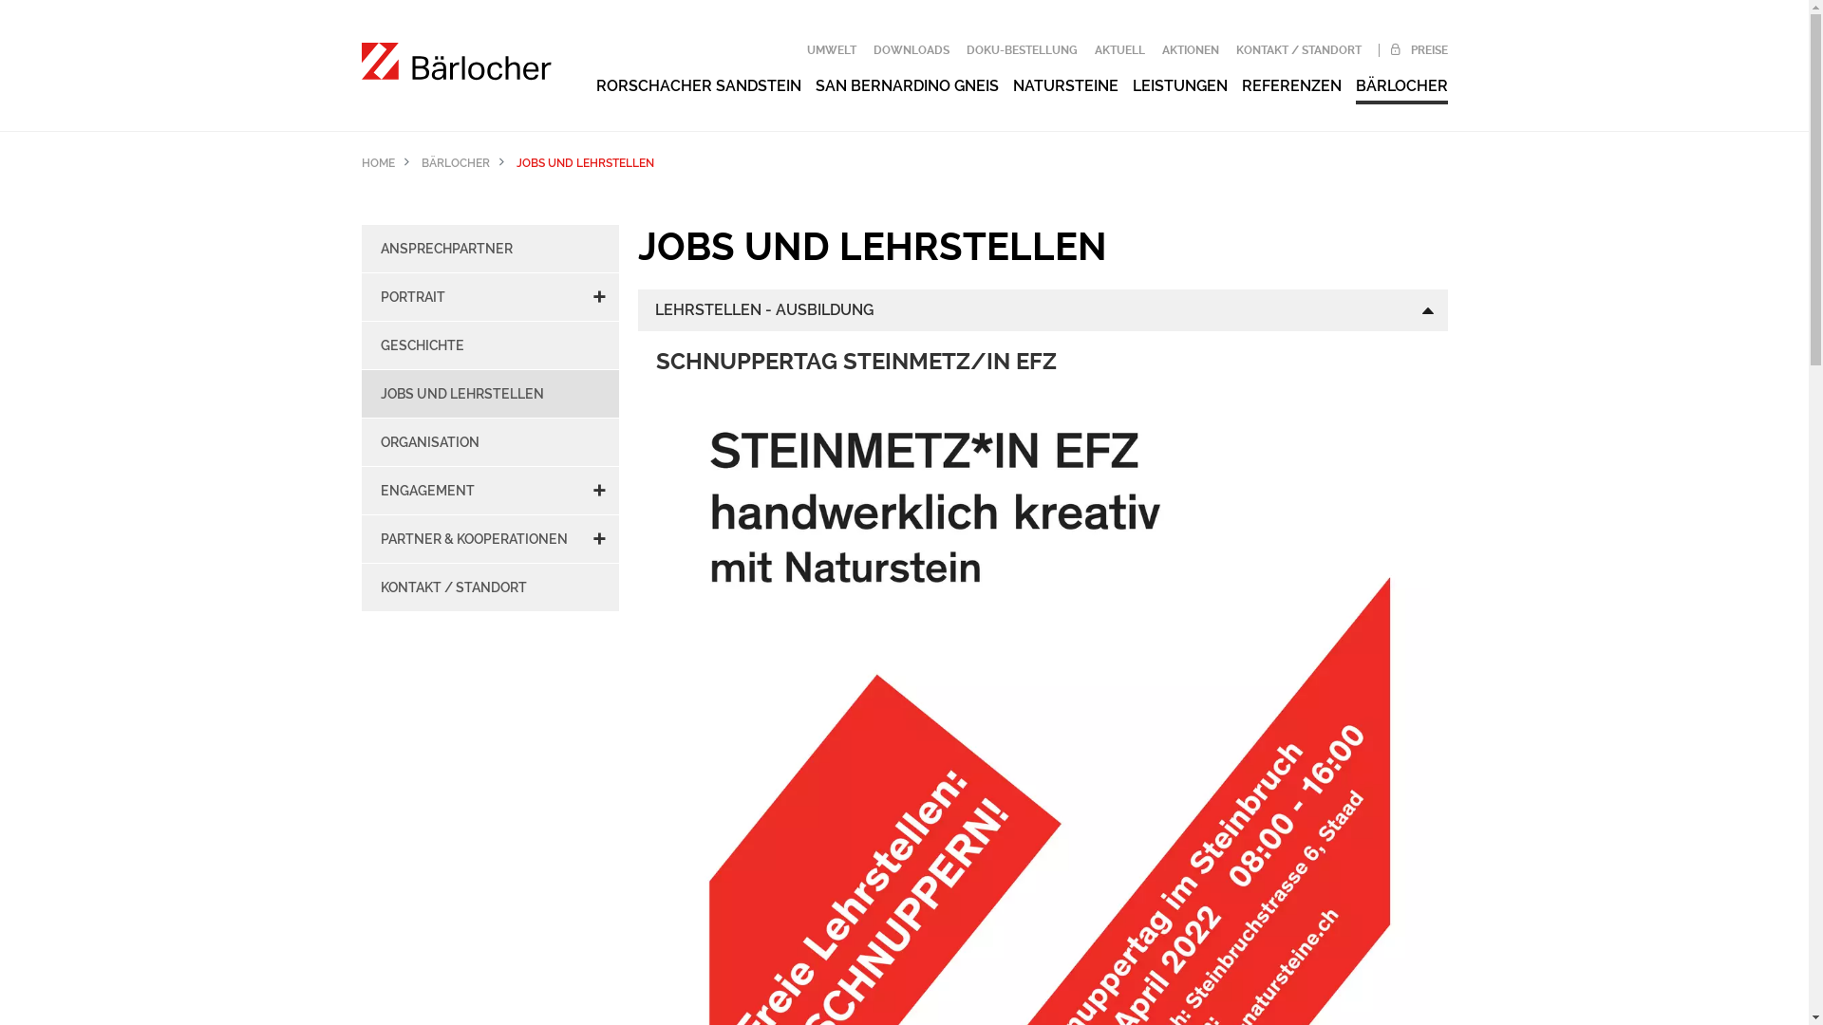 This screenshot has height=1025, width=1823. What do you see at coordinates (490, 345) in the screenshot?
I see `GESCHICHTE` at bounding box center [490, 345].